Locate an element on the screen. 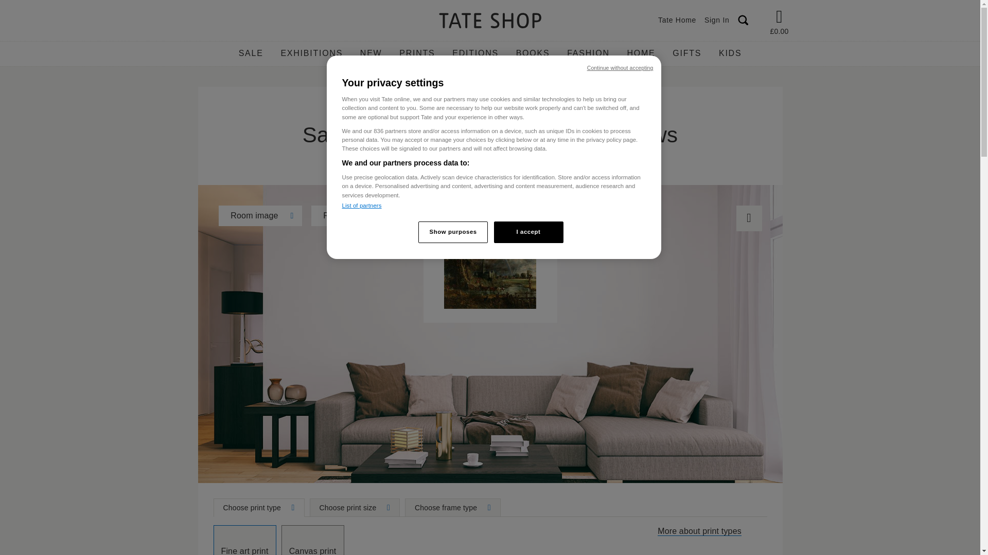  SALE is located at coordinates (251, 53).